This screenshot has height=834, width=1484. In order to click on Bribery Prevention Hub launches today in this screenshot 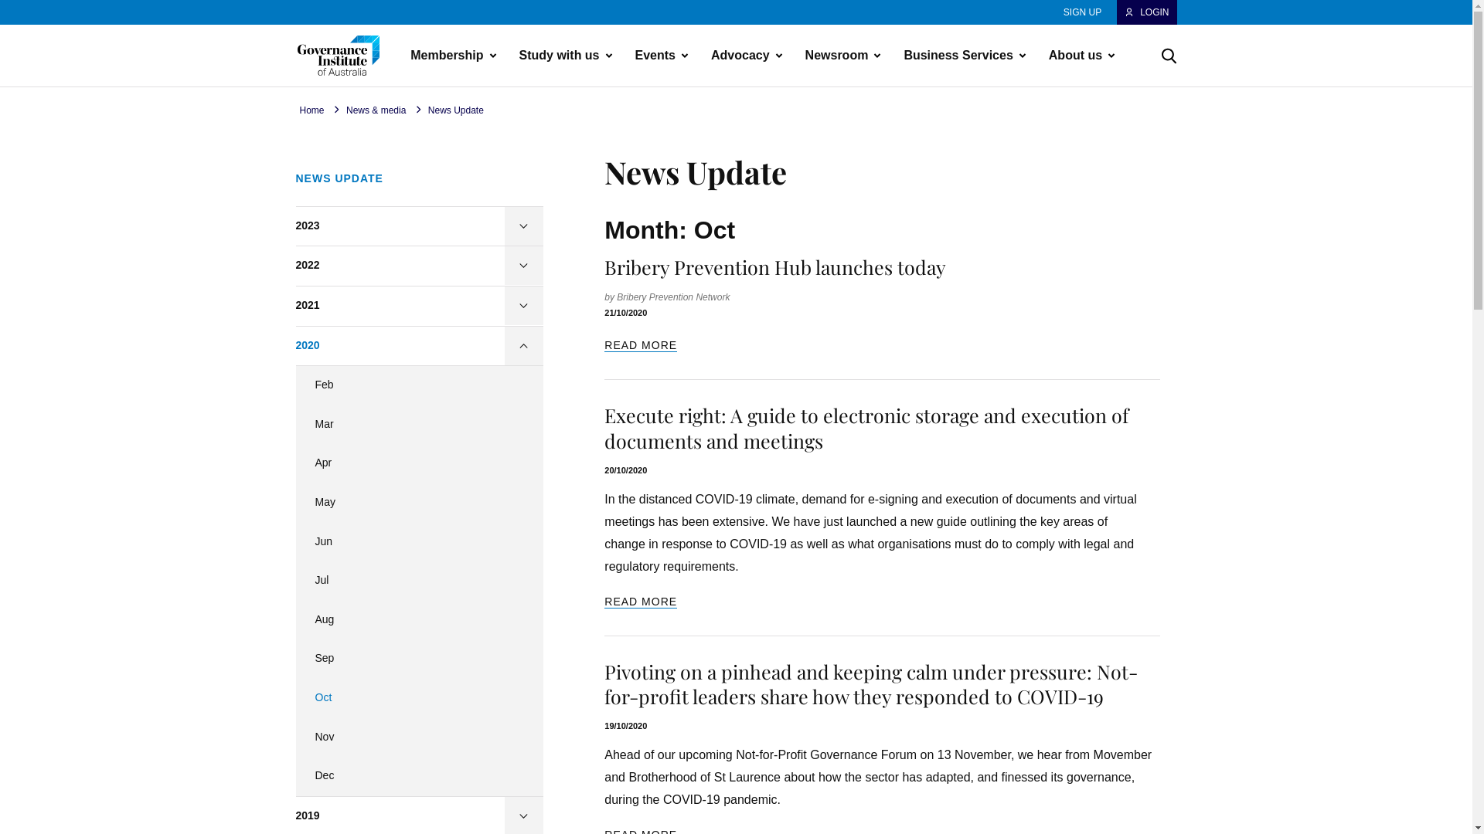, I will do `click(775, 267)`.